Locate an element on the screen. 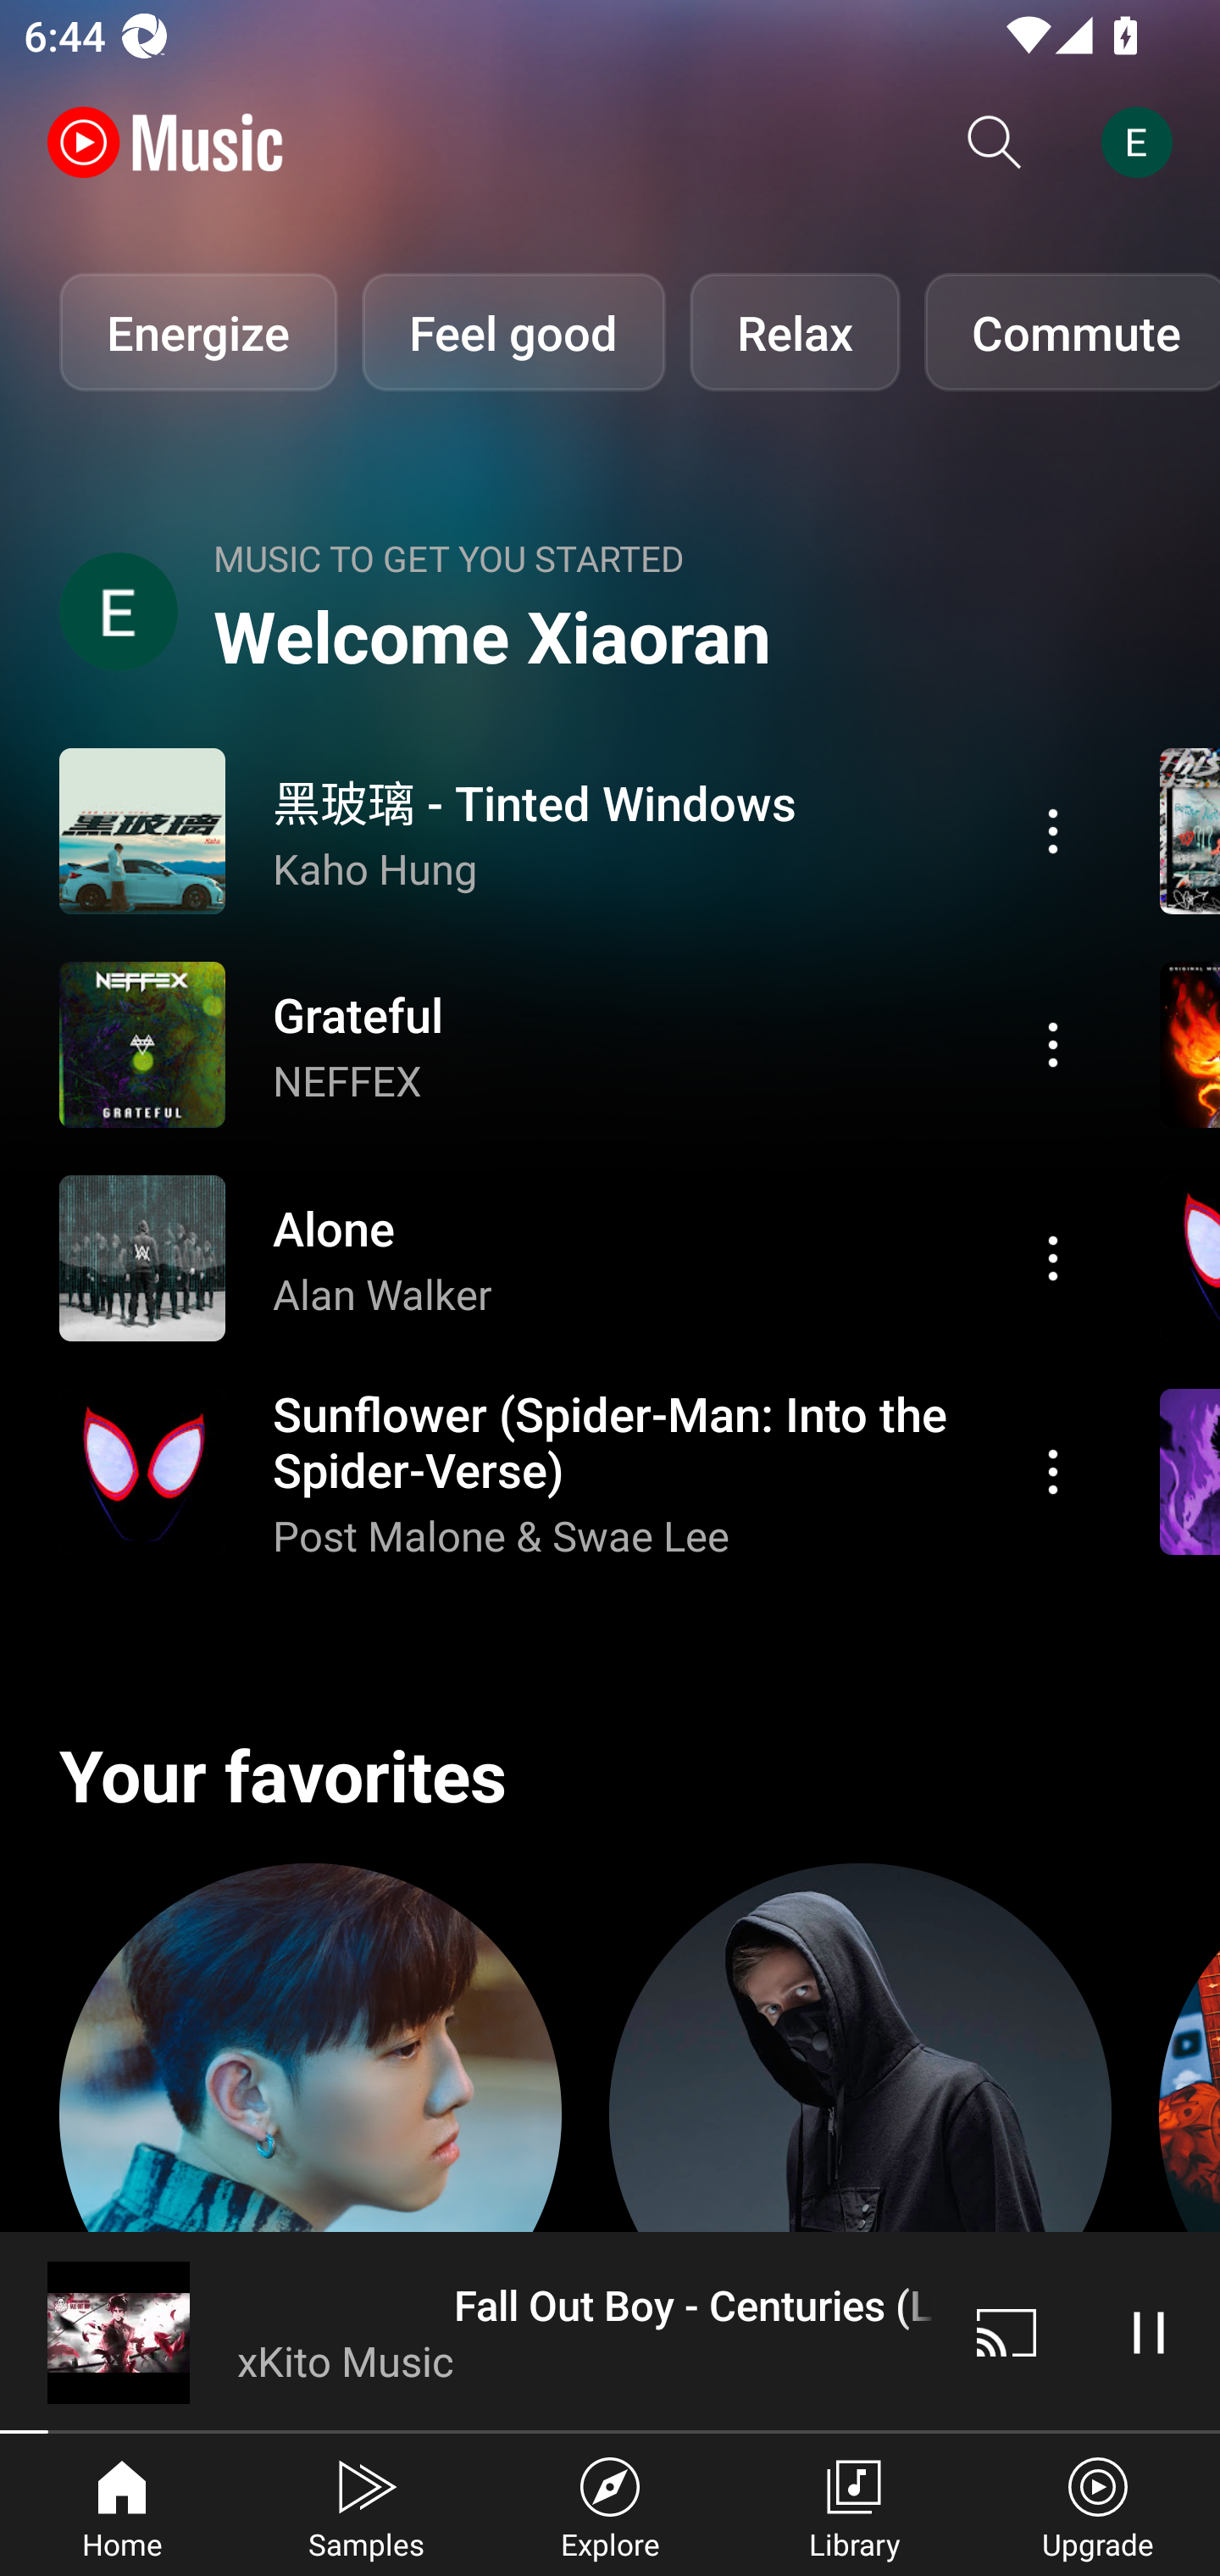 This screenshot has height=2576, width=1220. Action menu is located at coordinates (1053, 1472).